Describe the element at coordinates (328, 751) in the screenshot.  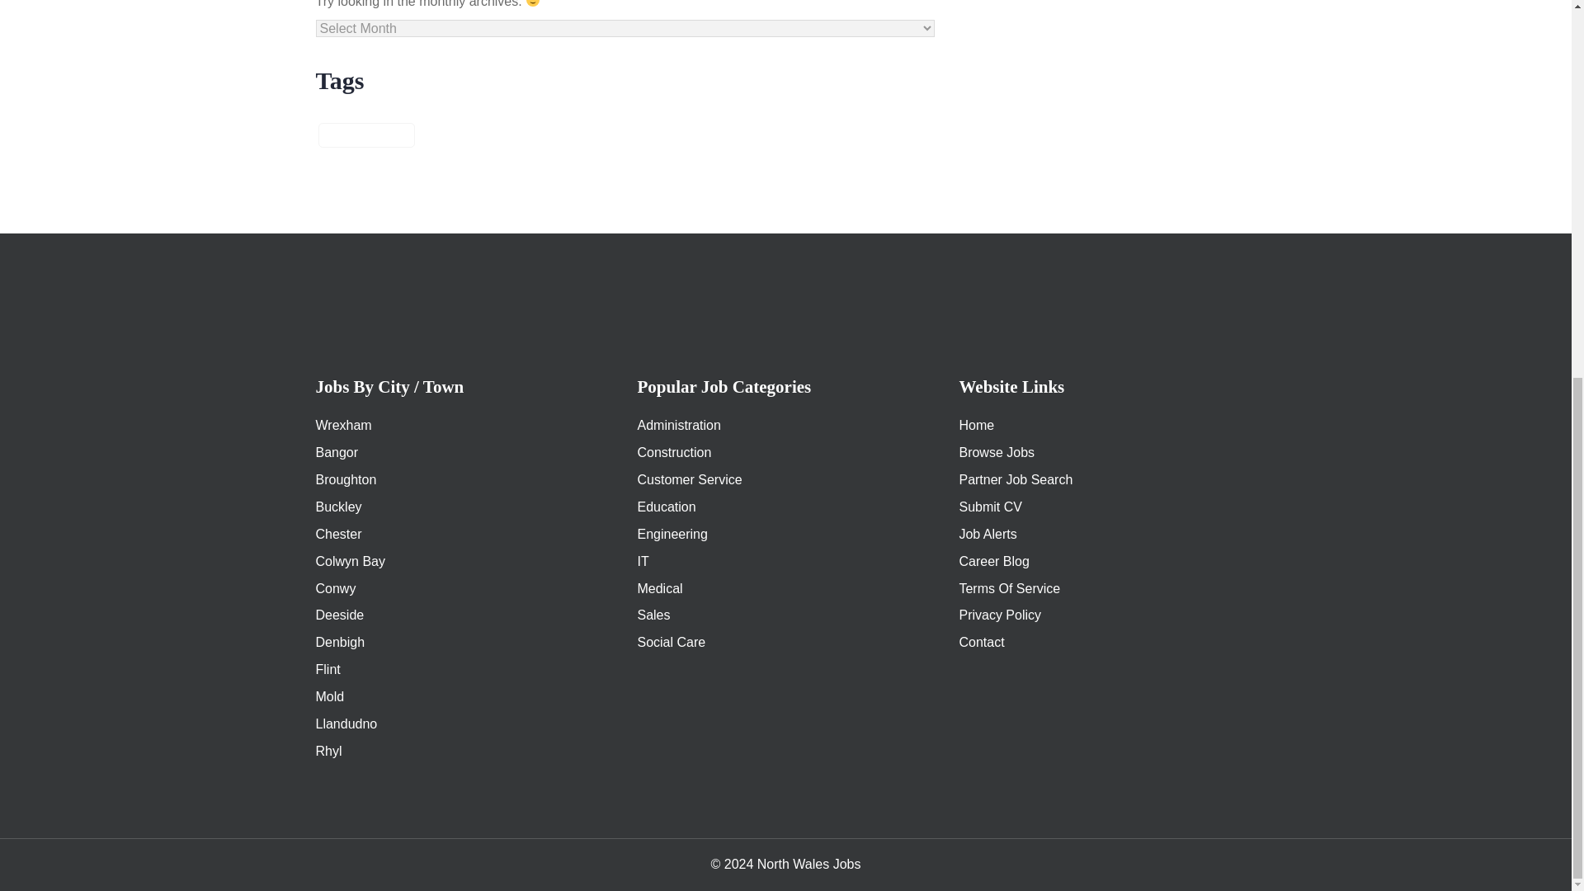
I see `Rhyl` at that location.